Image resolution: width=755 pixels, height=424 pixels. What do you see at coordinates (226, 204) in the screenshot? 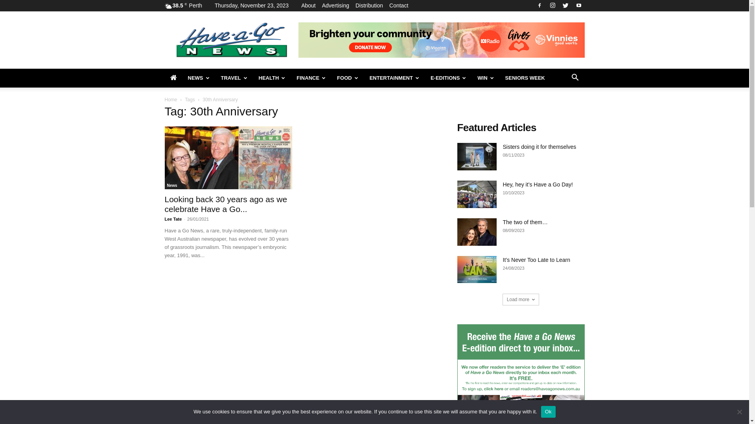
I see `Looking back 30 years ago as we celebrate Have a Go...` at bounding box center [226, 204].